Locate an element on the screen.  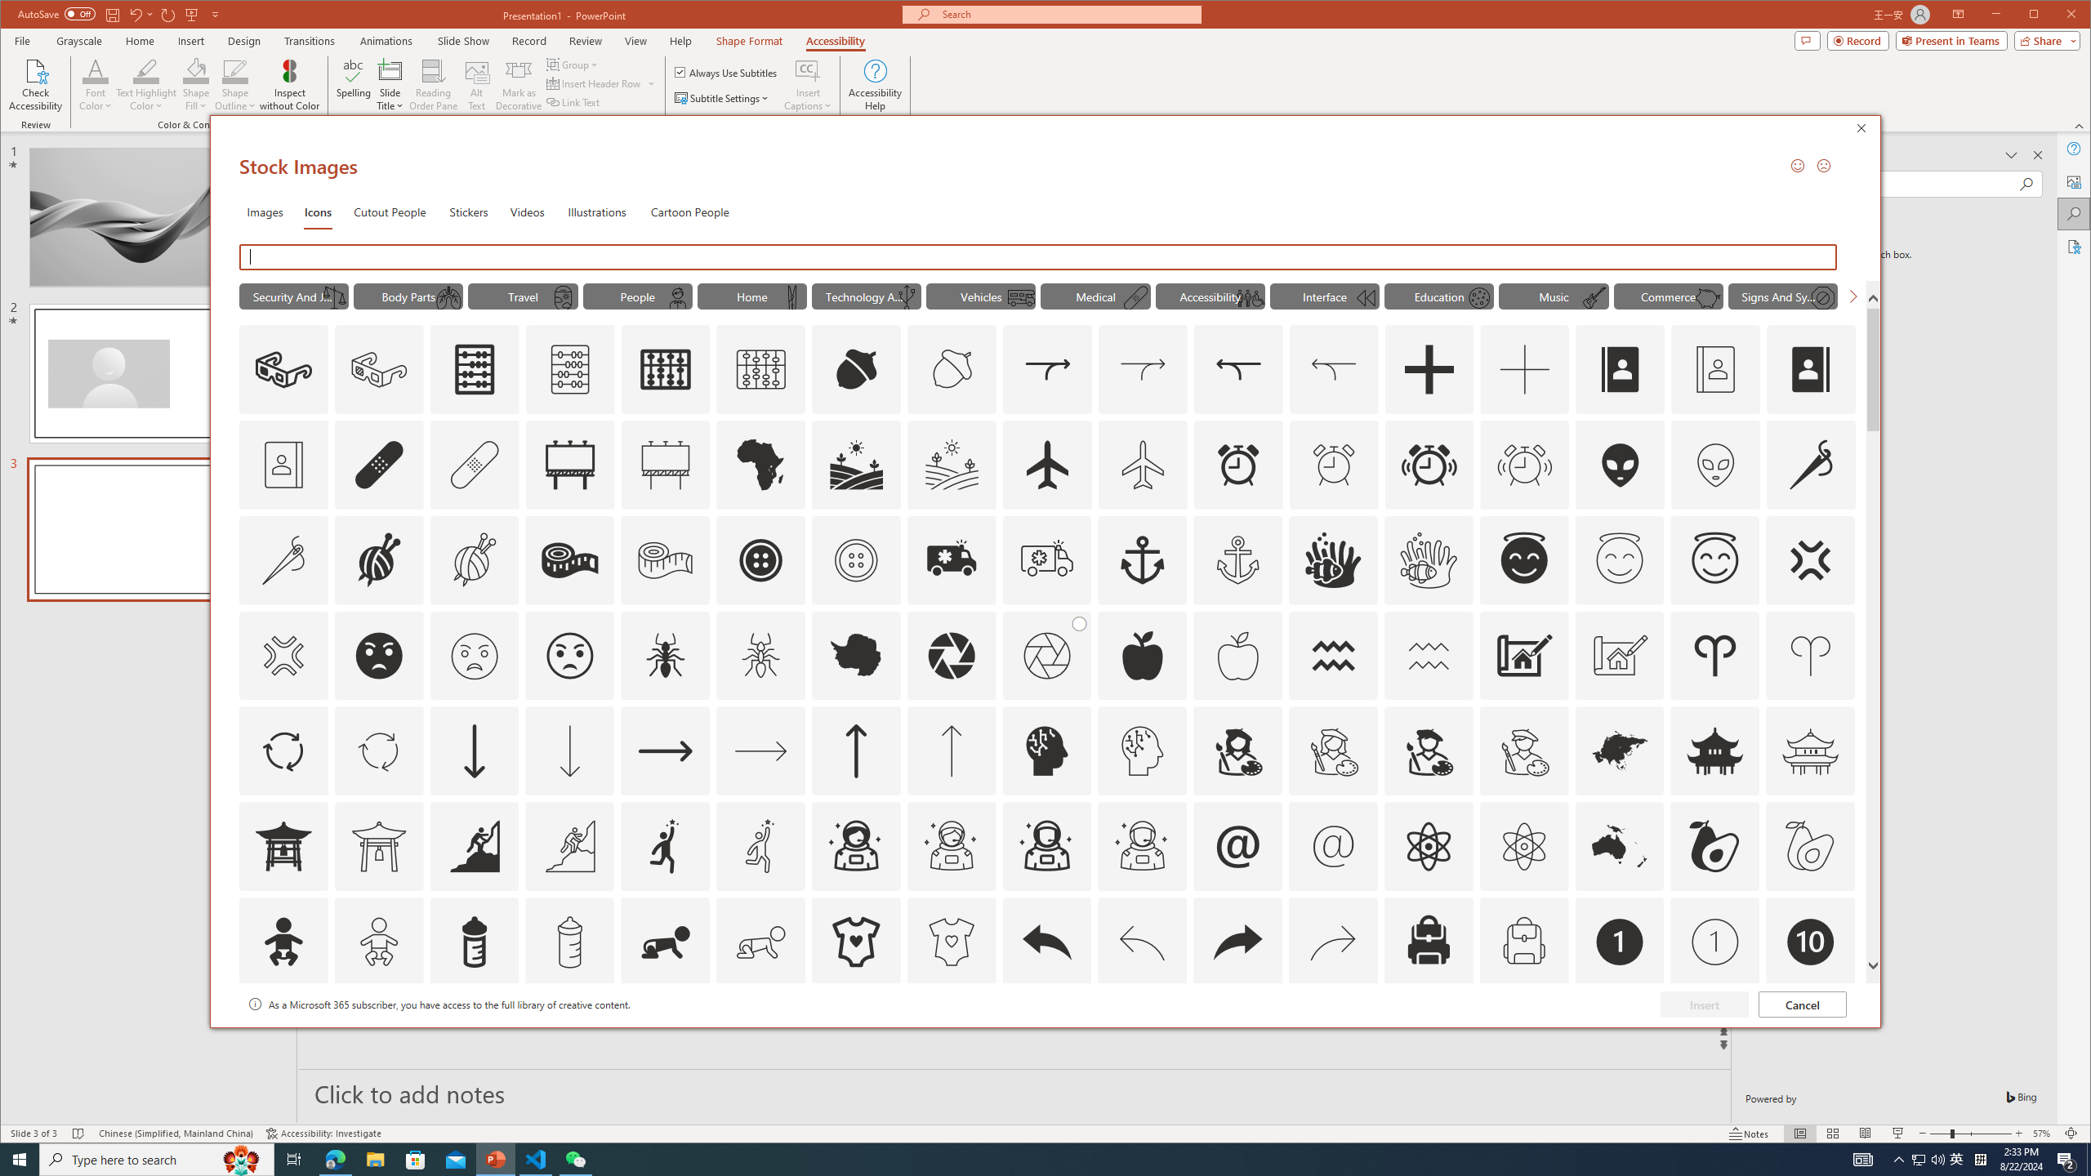
Next Search Suggestion is located at coordinates (1853, 296).